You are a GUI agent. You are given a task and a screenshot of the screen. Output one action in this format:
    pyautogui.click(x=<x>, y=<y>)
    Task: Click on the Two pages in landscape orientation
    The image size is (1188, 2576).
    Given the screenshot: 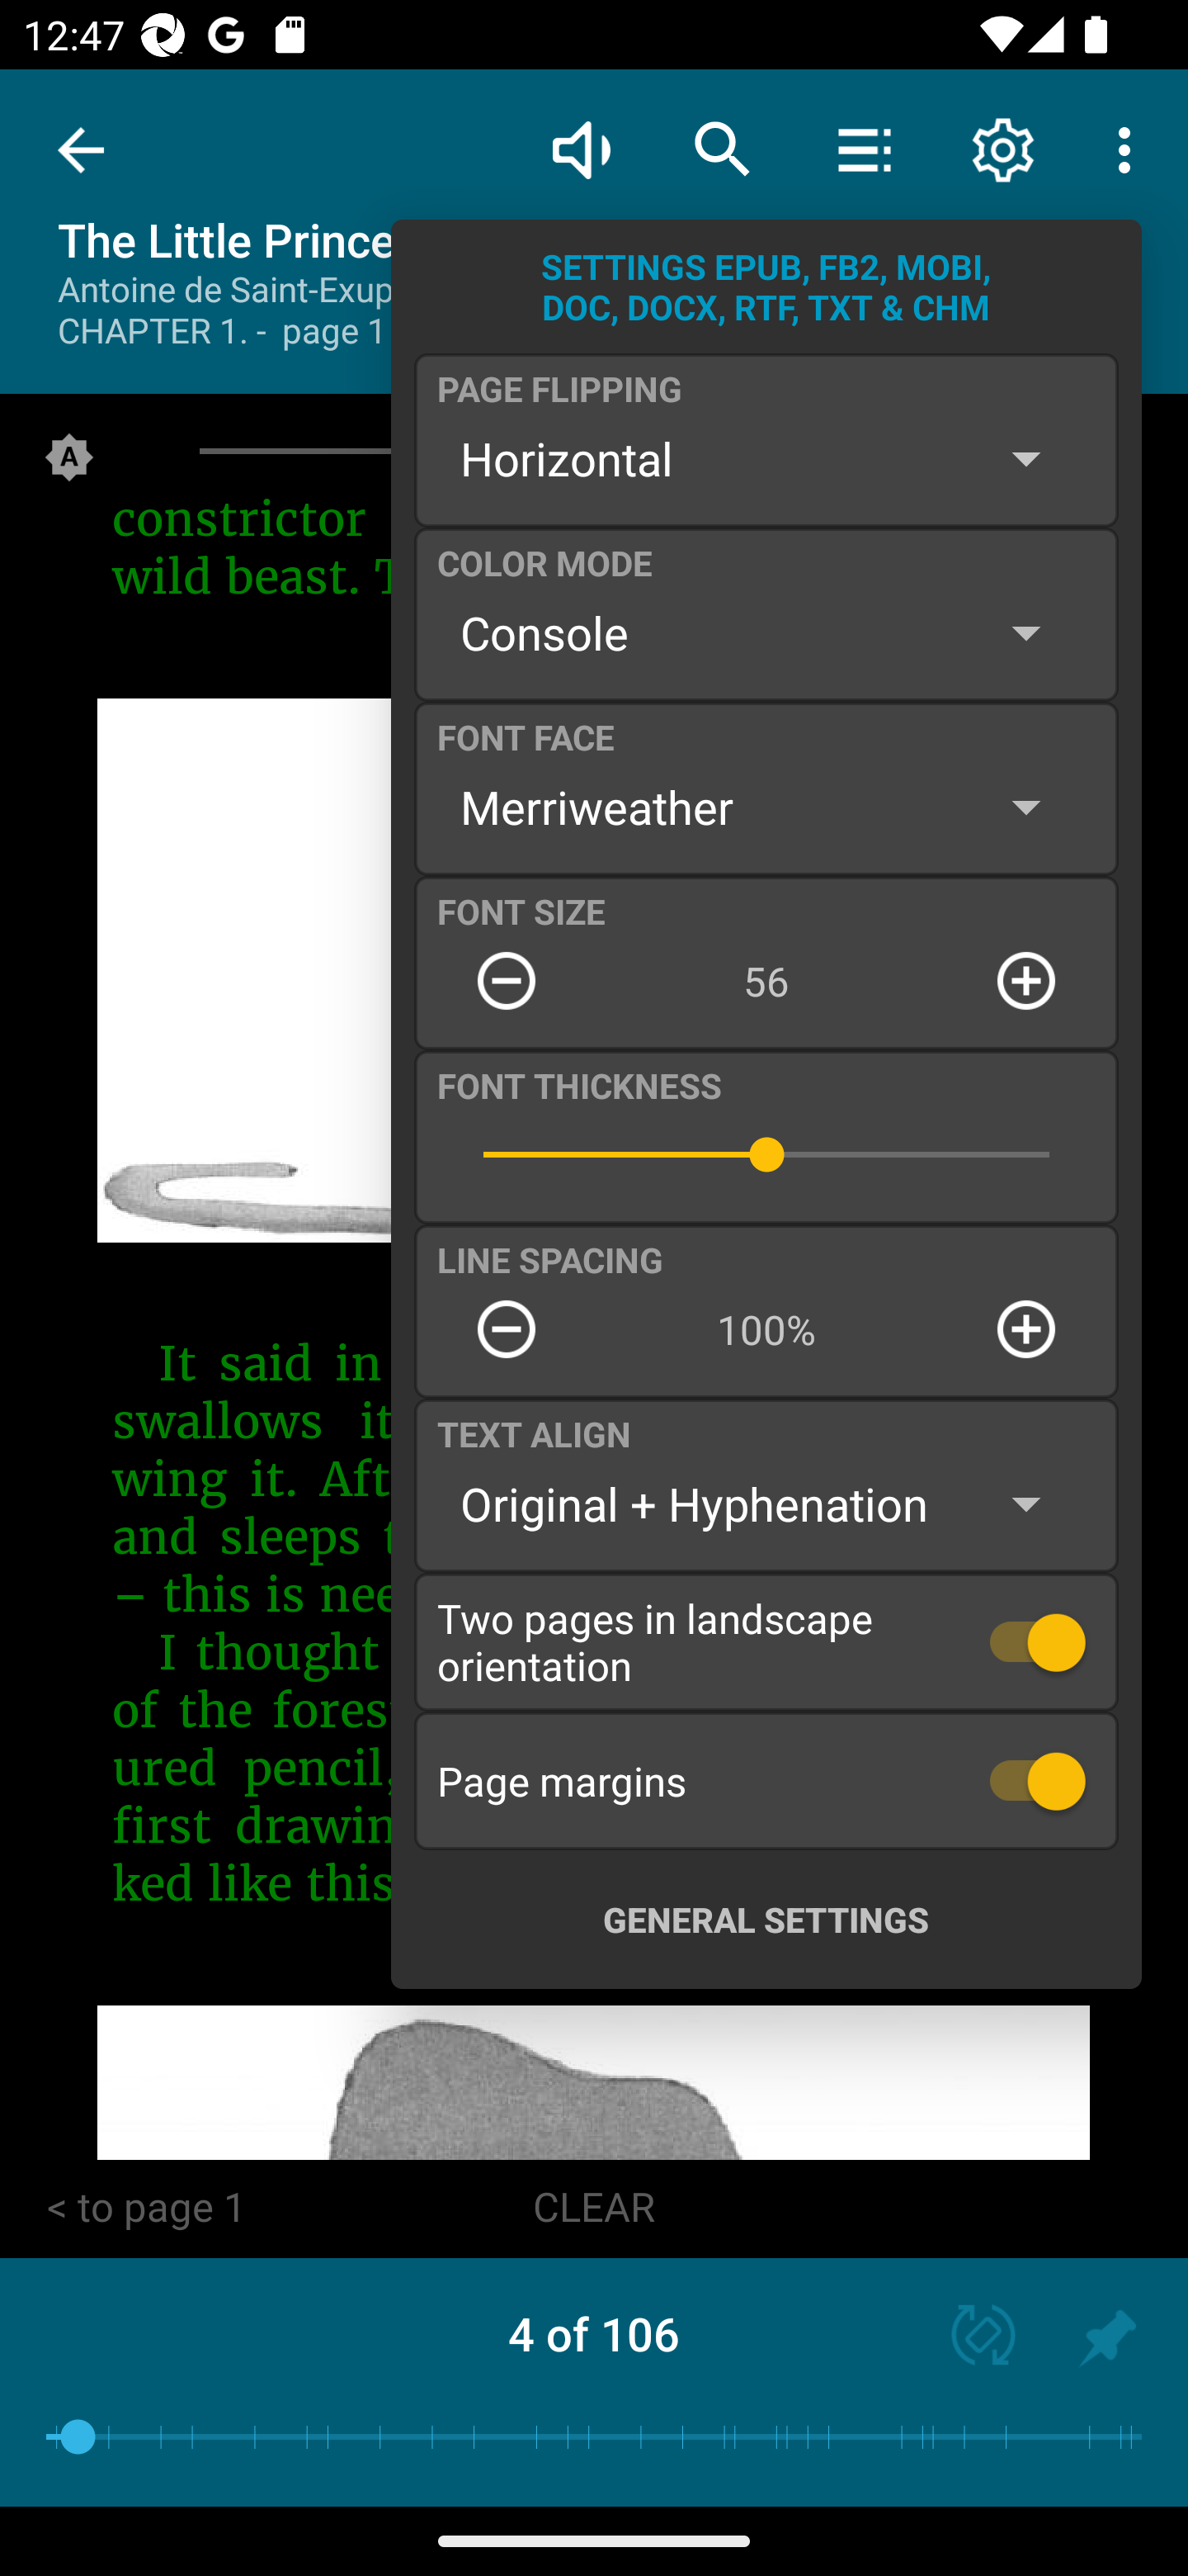 What is the action you would take?
    pyautogui.click(x=766, y=1641)
    